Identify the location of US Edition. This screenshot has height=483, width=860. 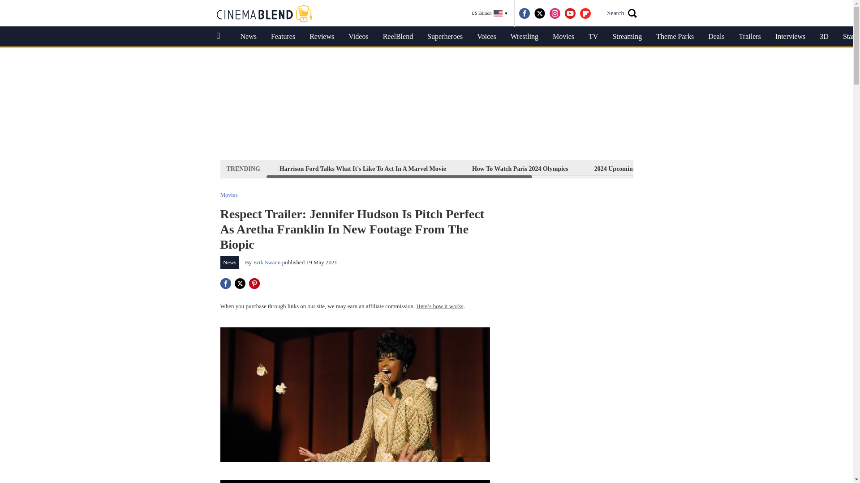
(490, 13).